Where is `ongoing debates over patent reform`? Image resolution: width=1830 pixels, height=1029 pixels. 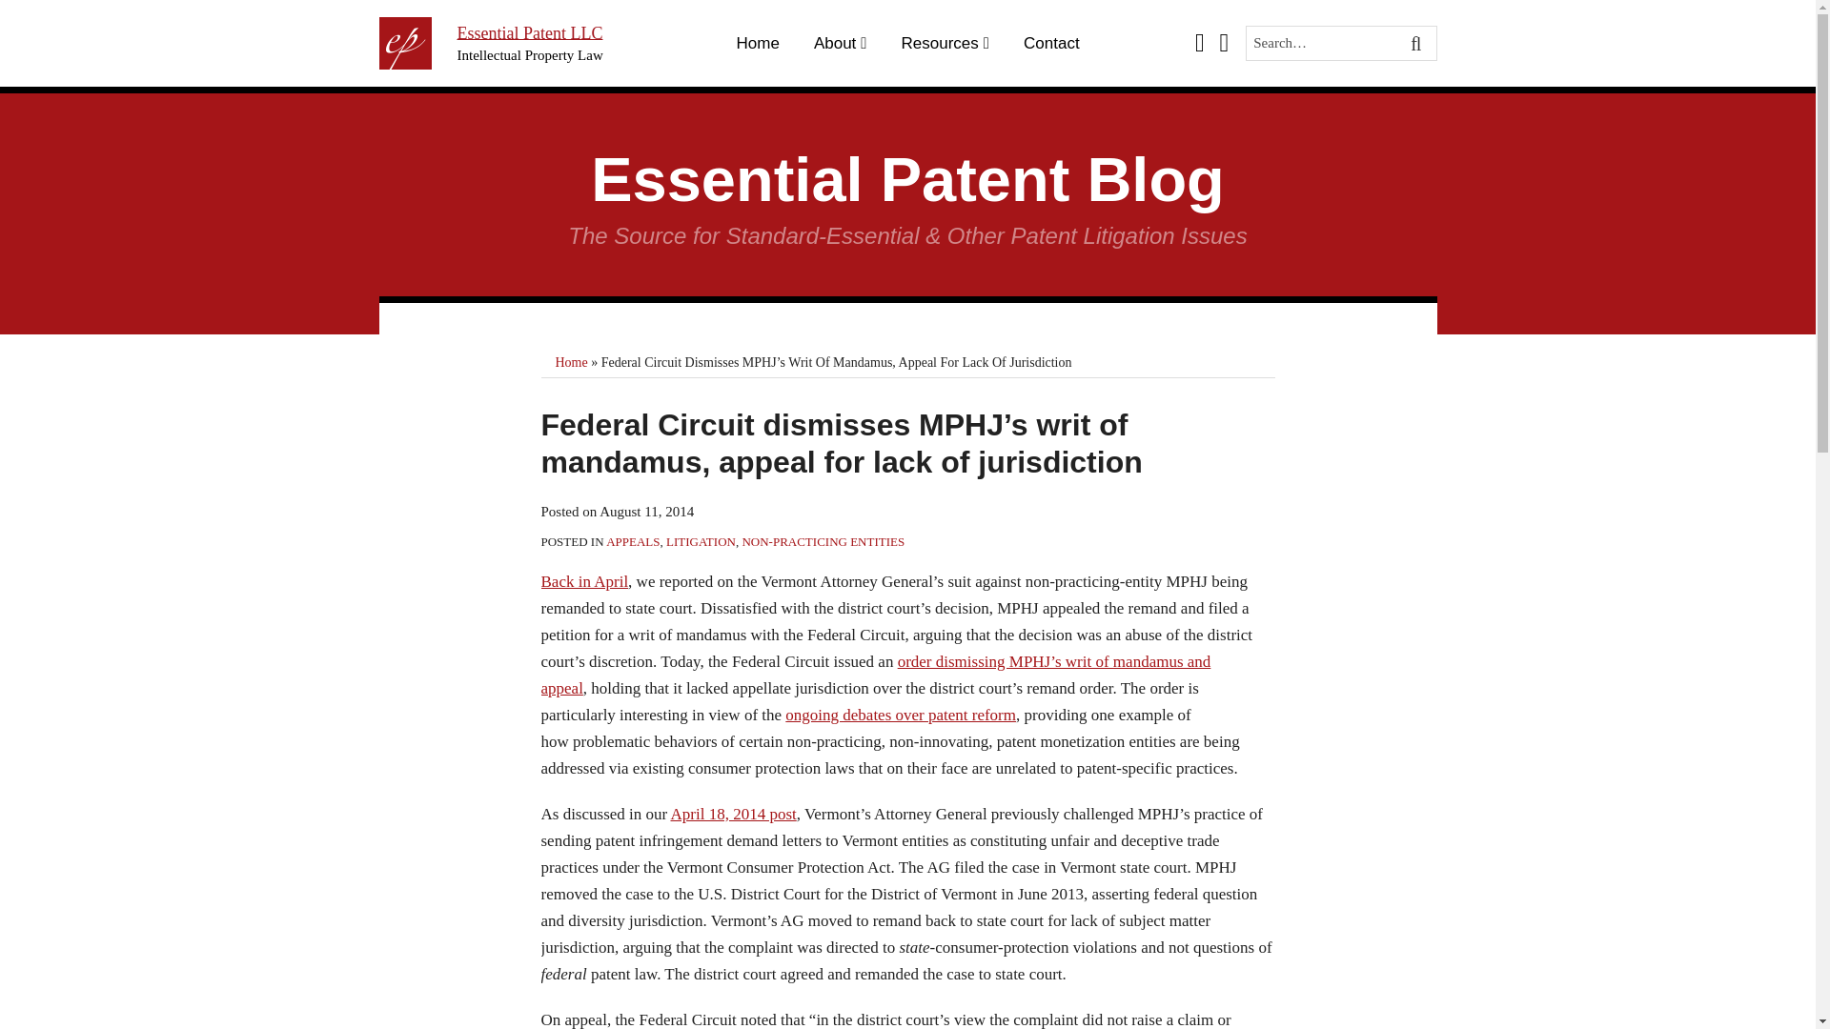
ongoing debates over patent reform is located at coordinates (900, 715).